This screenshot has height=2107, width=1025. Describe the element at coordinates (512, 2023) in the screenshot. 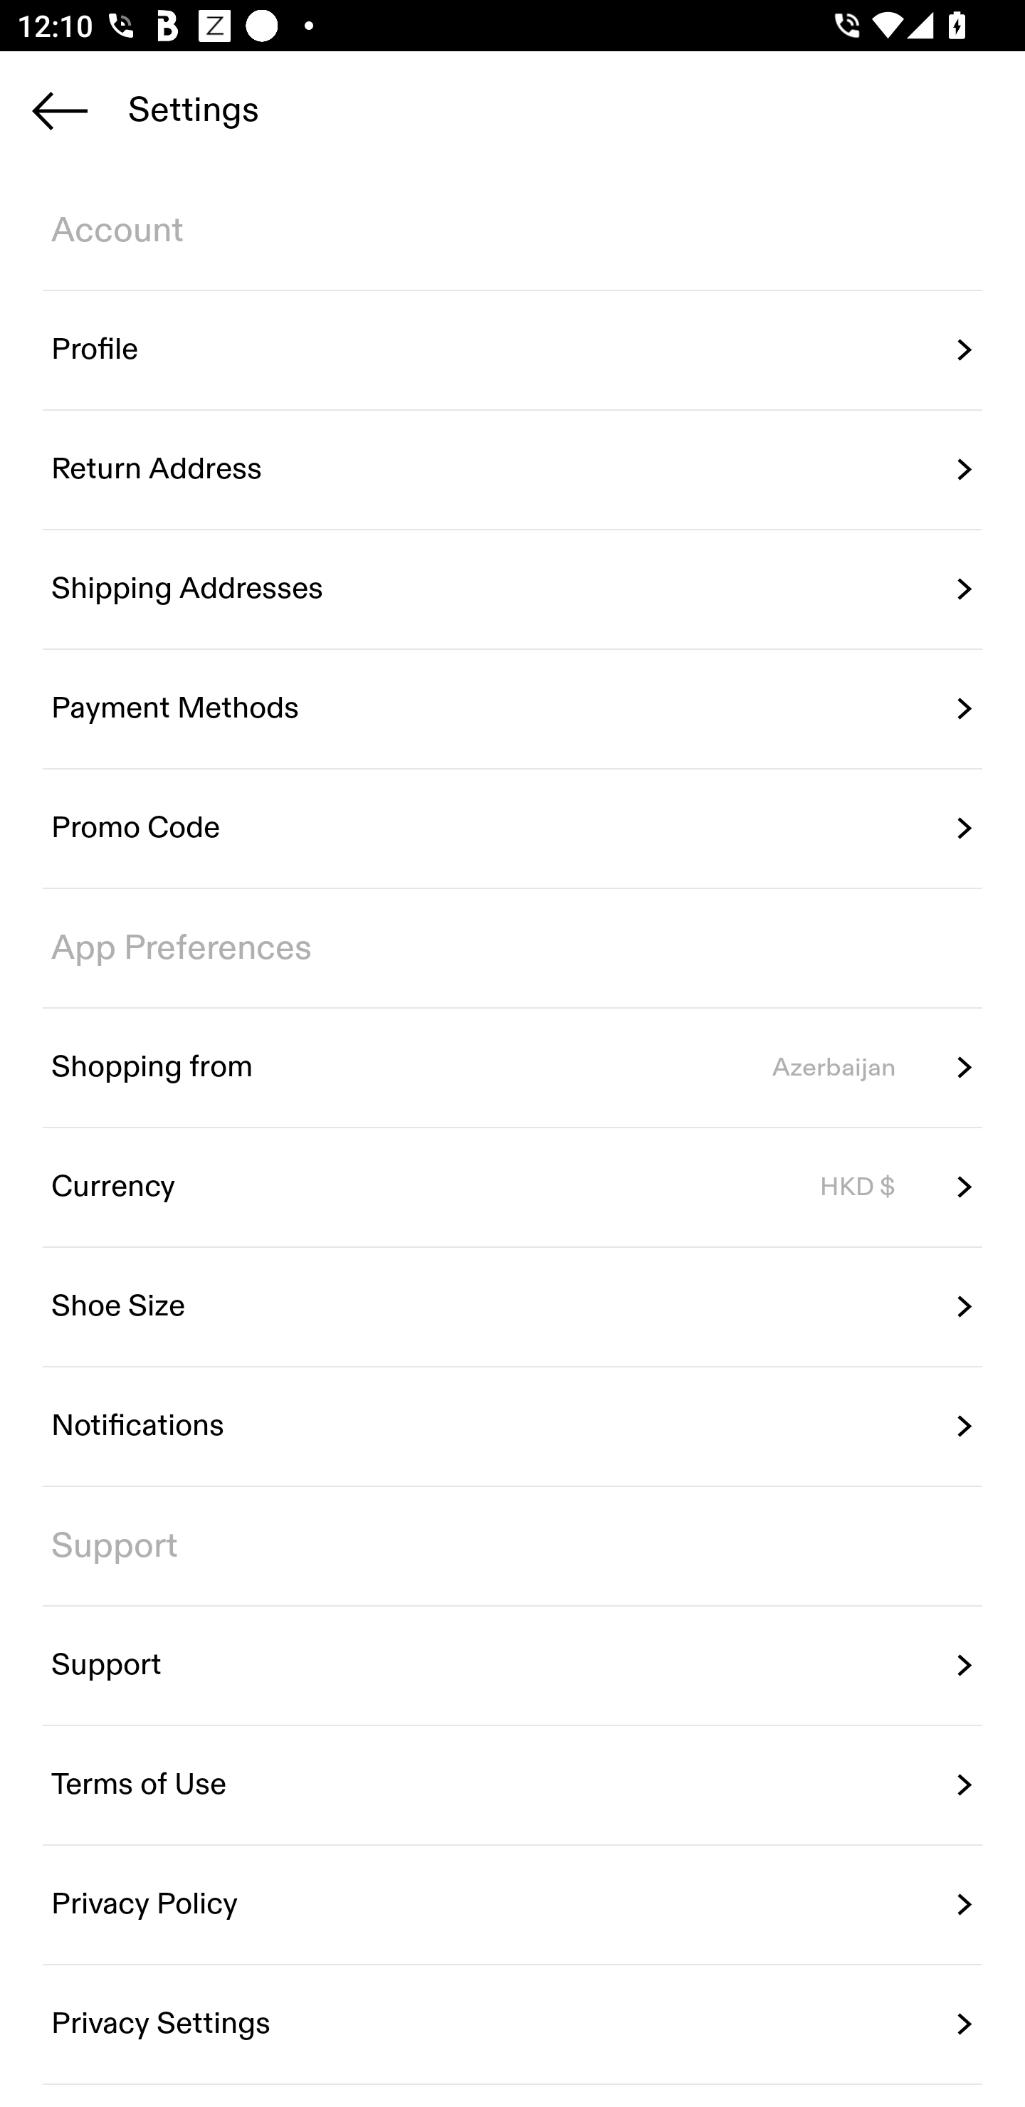

I see `Privacy Settings` at that location.